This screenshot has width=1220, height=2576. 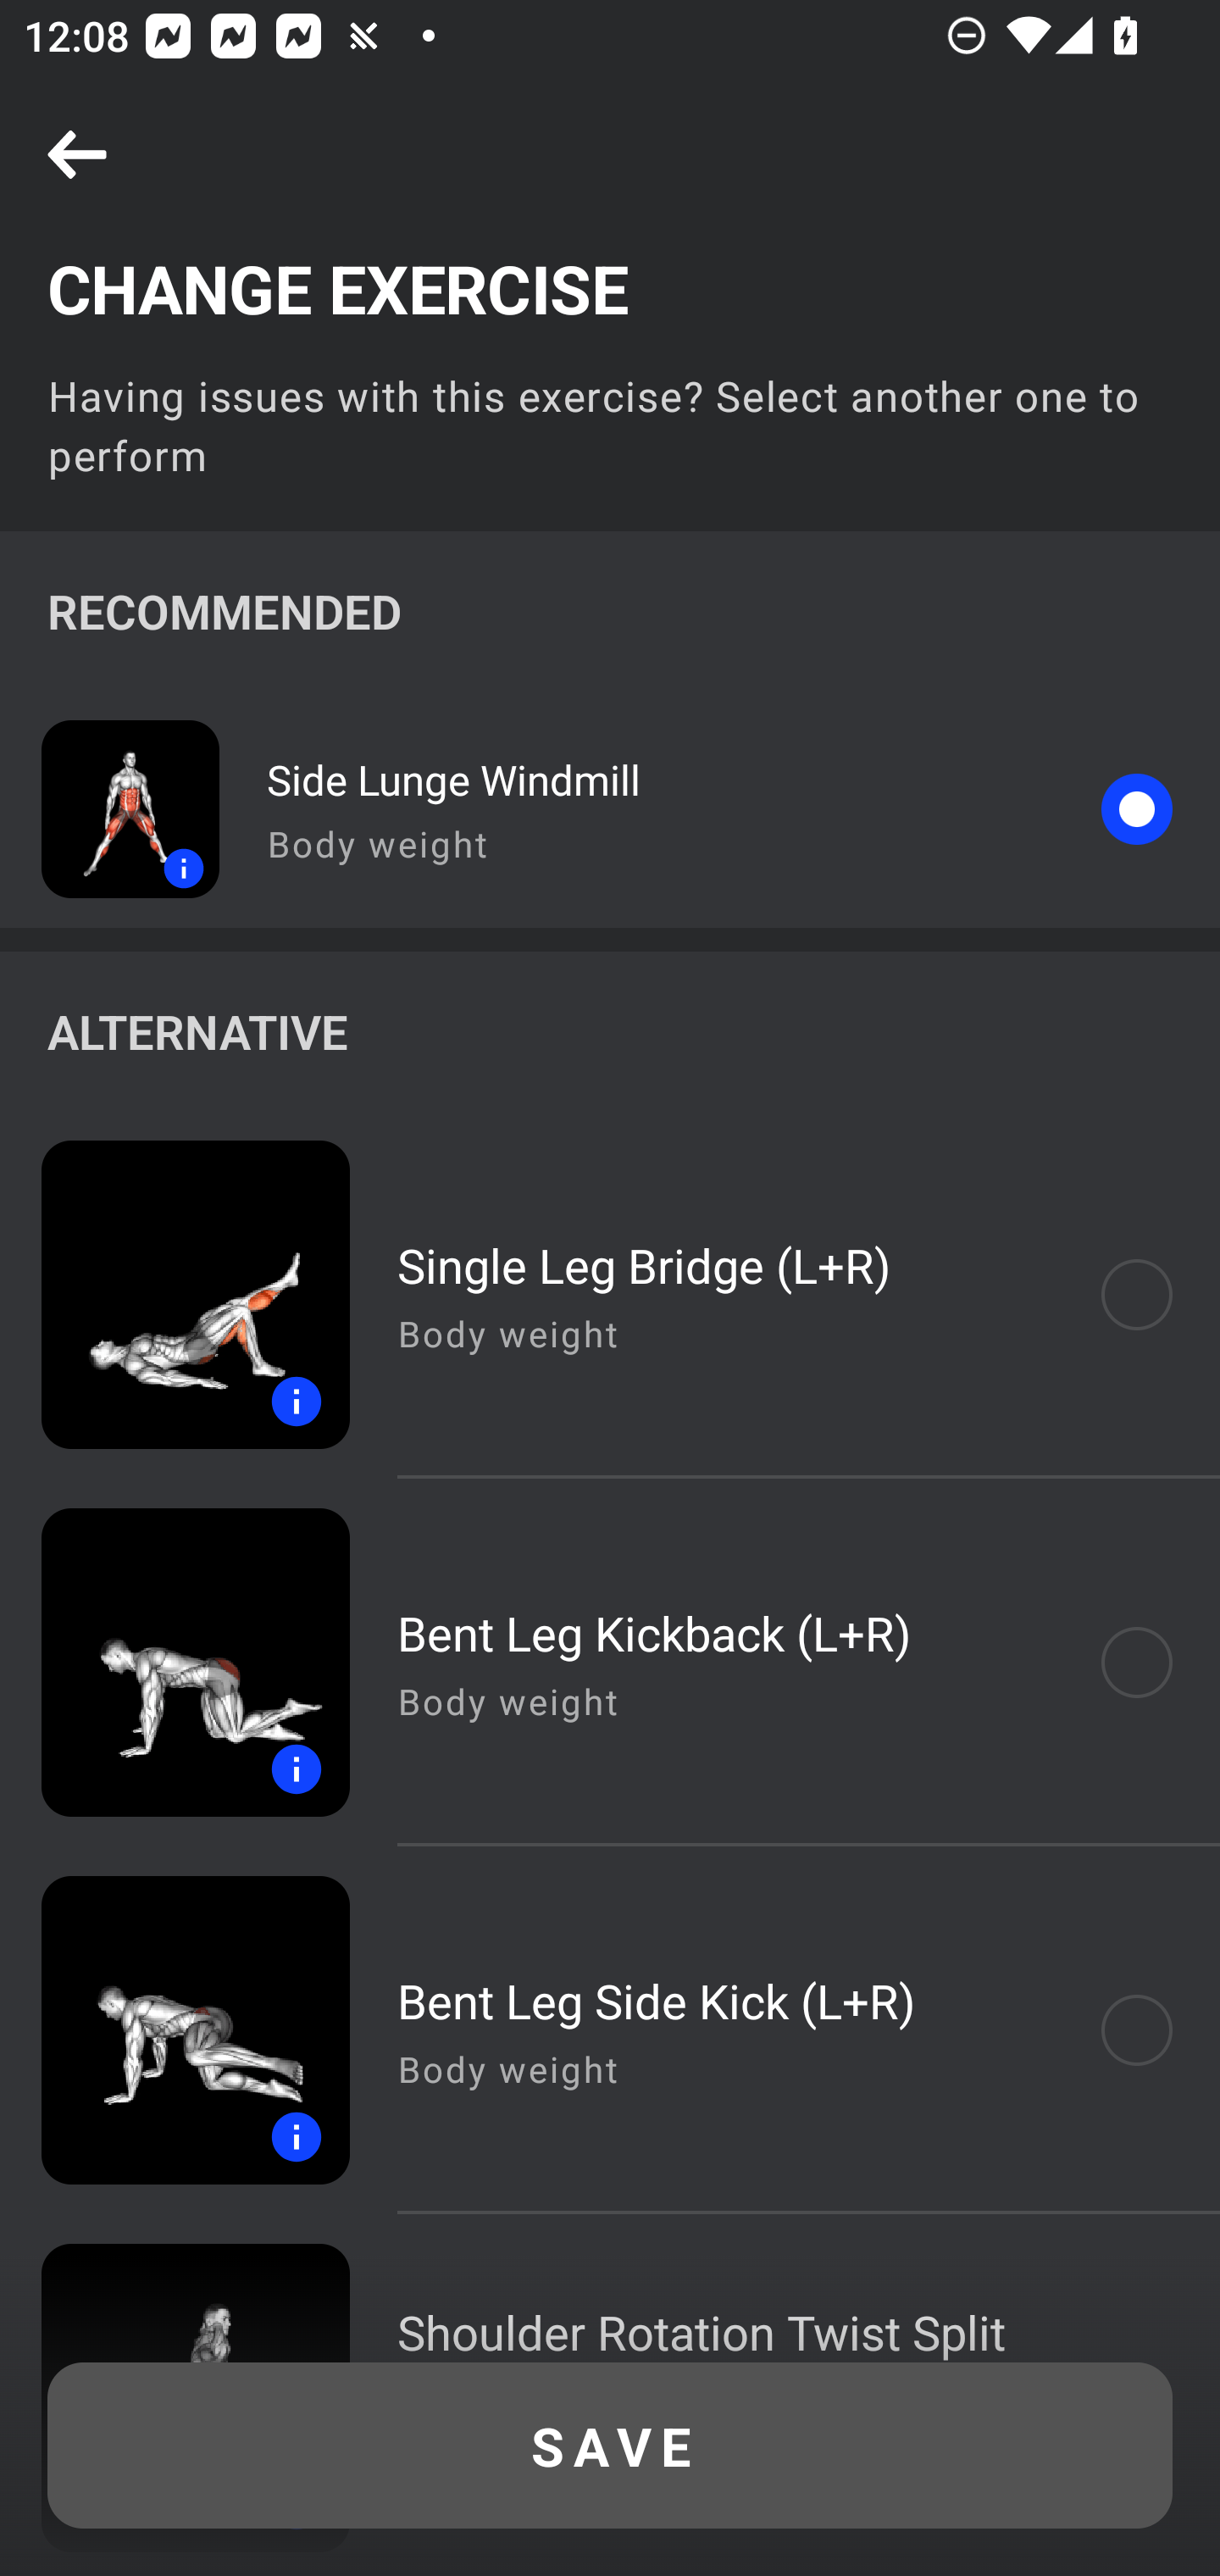 I want to click on details Single Leg Bridge (L+R) Body weight, so click(x=610, y=1294).